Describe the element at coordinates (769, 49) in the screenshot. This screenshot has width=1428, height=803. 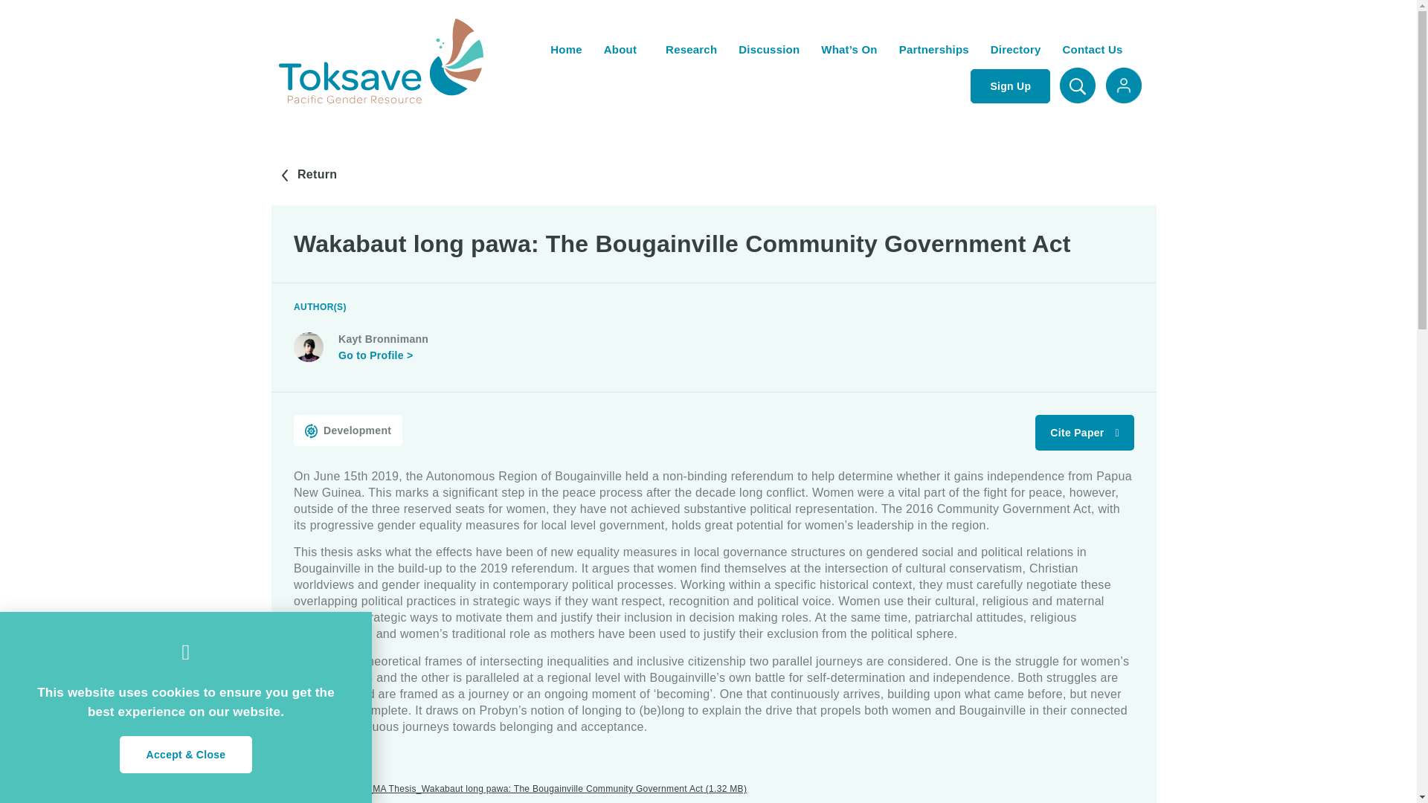
I see `Discussion` at that location.